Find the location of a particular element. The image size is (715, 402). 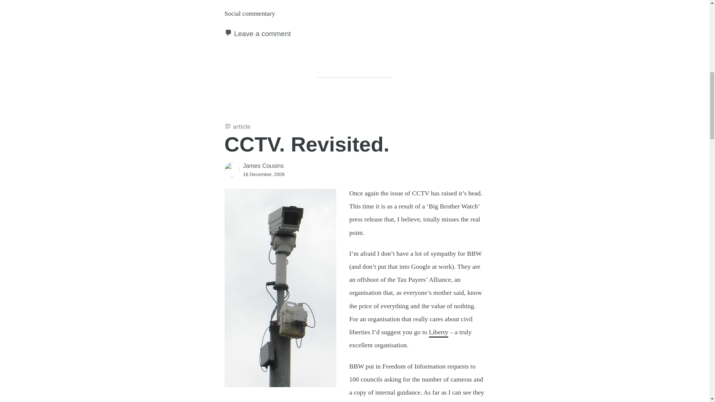

View all posts by James Cousins is located at coordinates (263, 166).